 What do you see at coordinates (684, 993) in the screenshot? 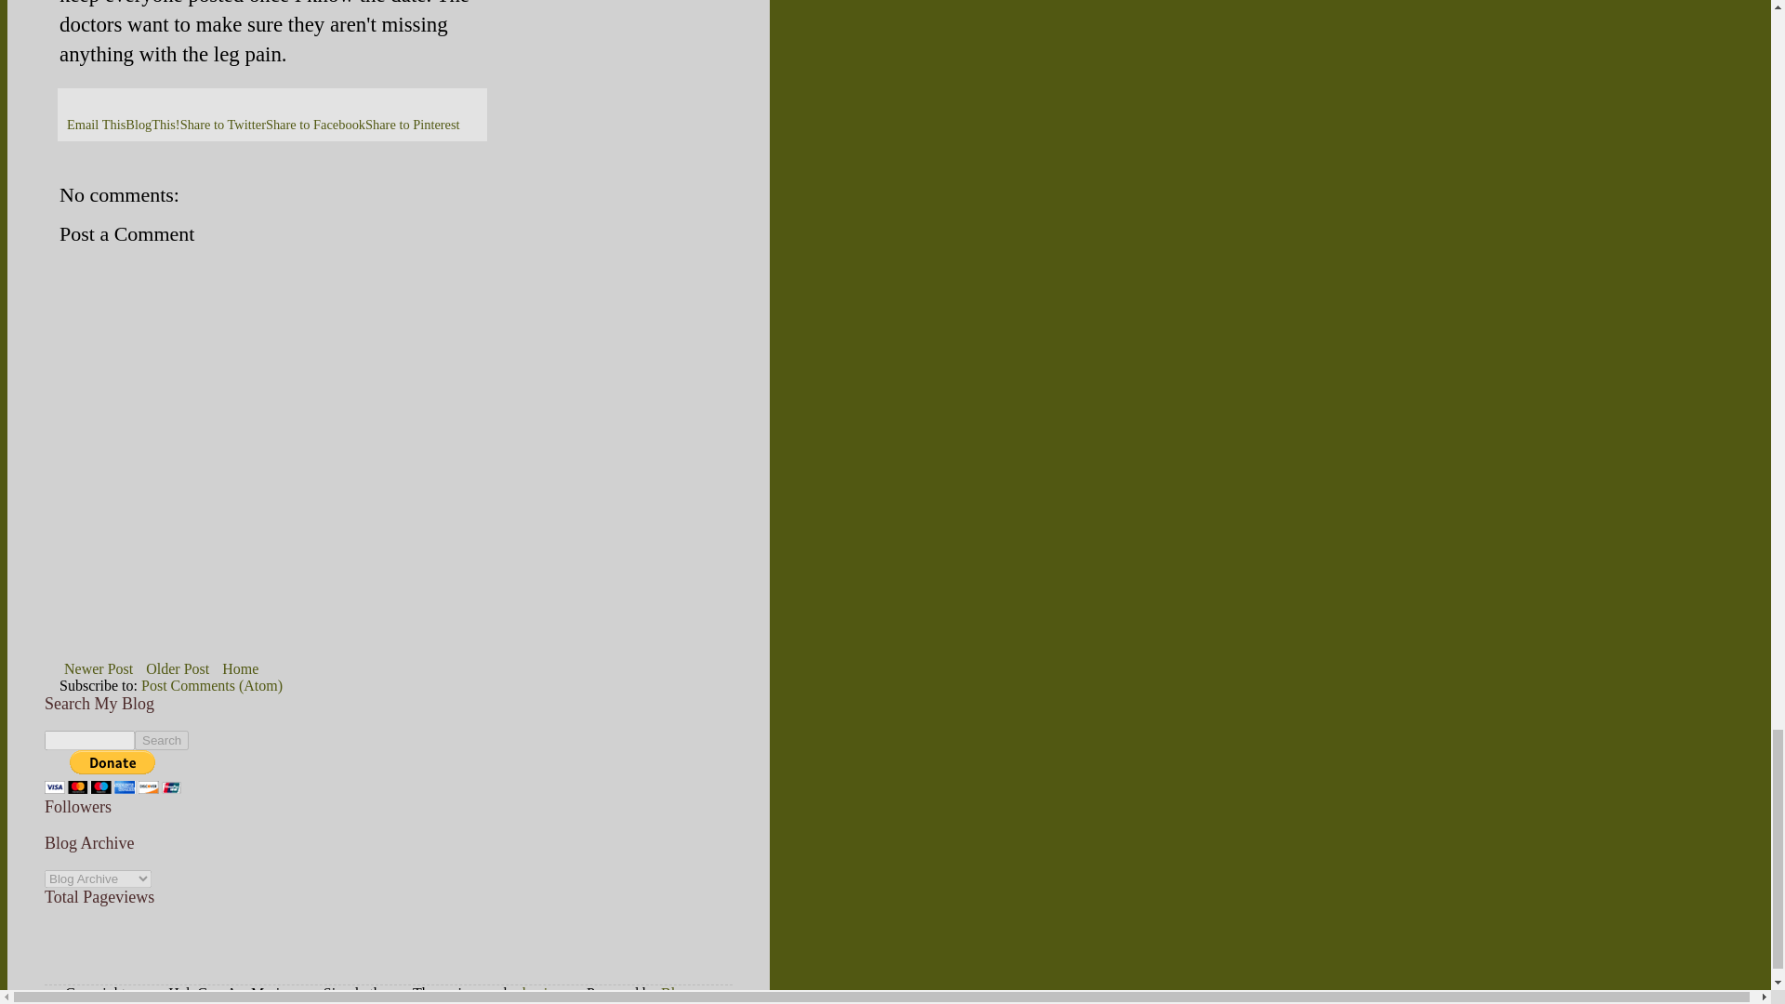
I see `Blogger` at bounding box center [684, 993].